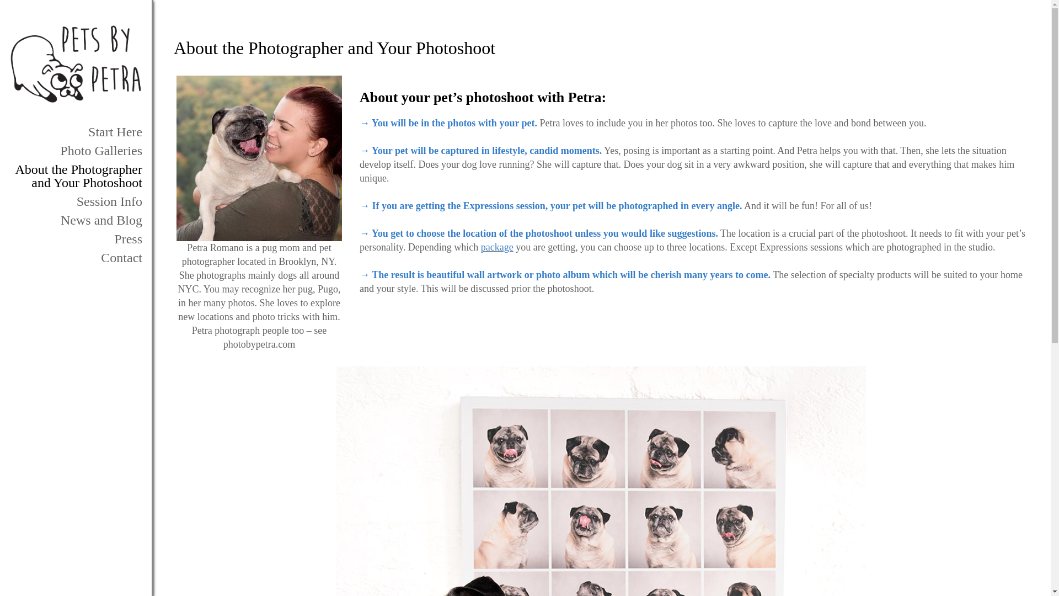 The width and height of the screenshot is (1059, 596). I want to click on package, so click(497, 247).